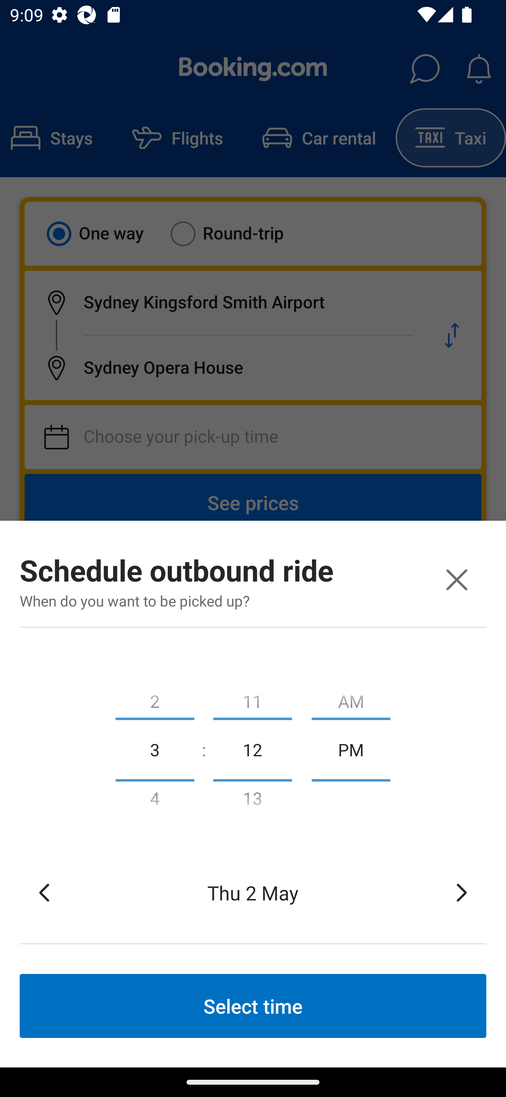 The image size is (506, 1097). What do you see at coordinates (253, 1006) in the screenshot?
I see `Select time` at bounding box center [253, 1006].